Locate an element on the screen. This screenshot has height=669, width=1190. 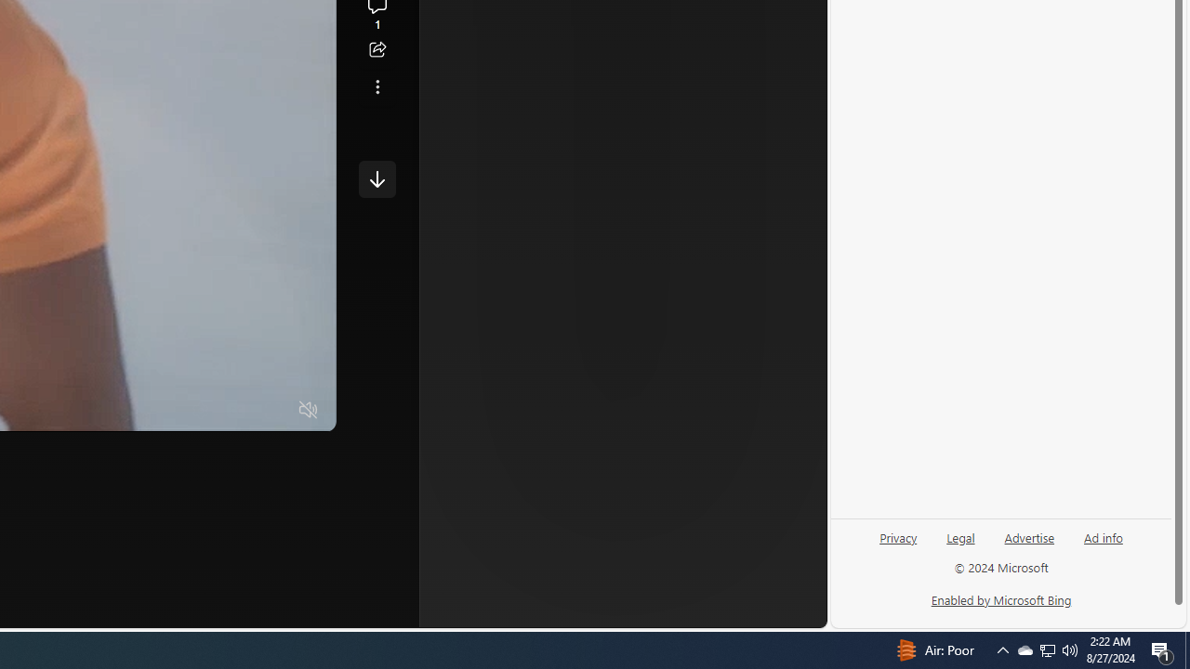
ABC News is located at coordinates (543, 11).